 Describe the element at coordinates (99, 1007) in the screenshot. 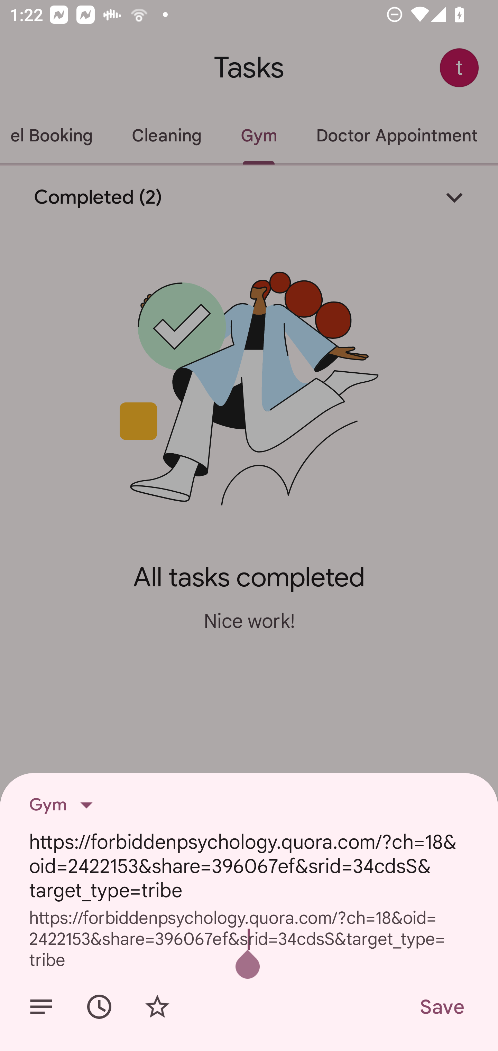

I see `Set date/time` at that location.